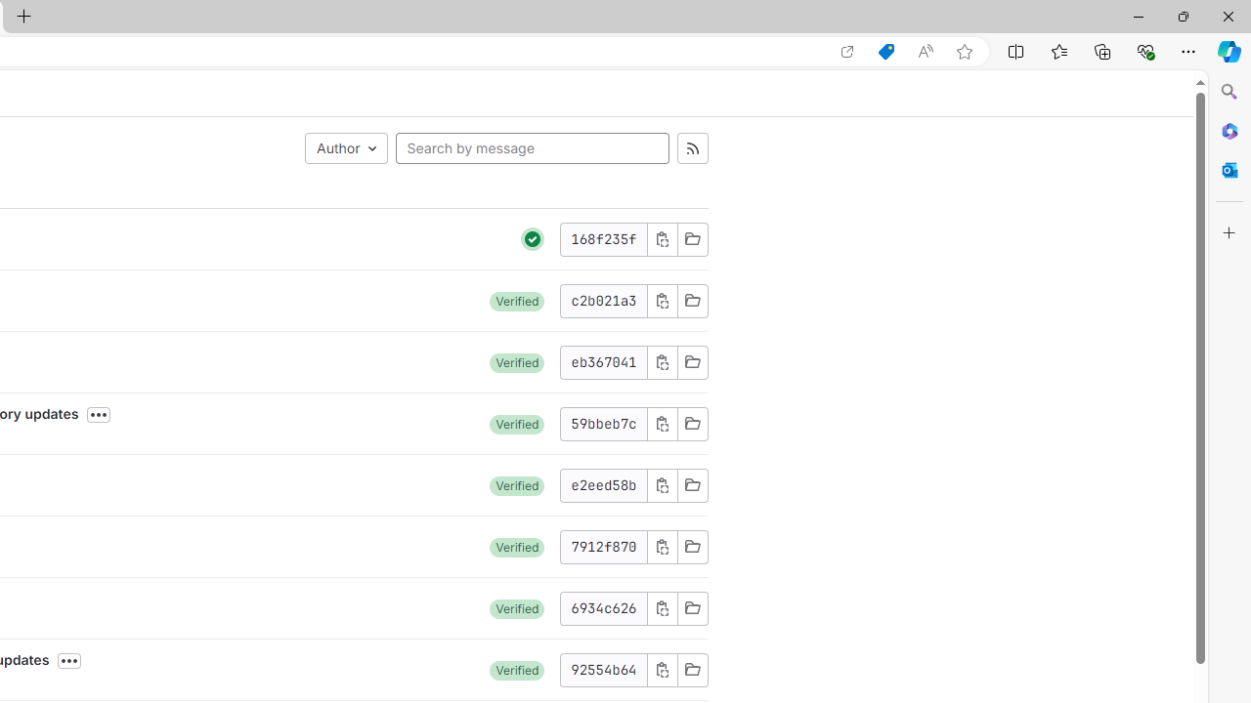  What do you see at coordinates (533, 238) in the screenshot?
I see `Class: s24 gl-icon` at bounding box center [533, 238].